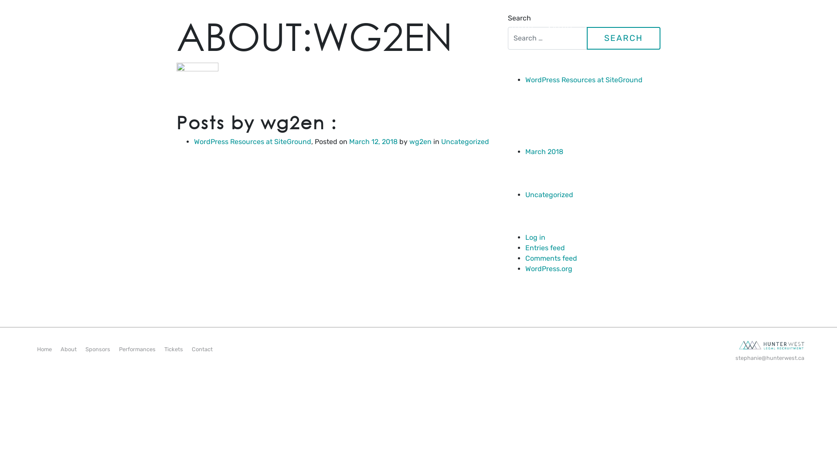 Image resolution: width=837 pixels, height=470 pixels. Describe the element at coordinates (680, 358) in the screenshot. I see `stephanie@hunterwest.ca` at that location.